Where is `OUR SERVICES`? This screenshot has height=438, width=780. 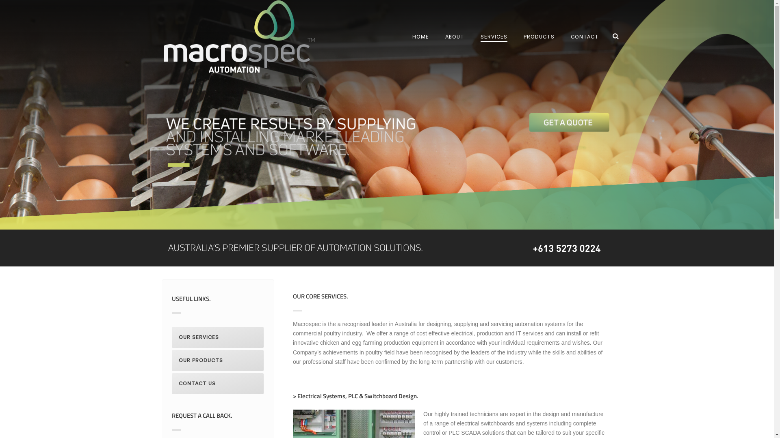 OUR SERVICES is located at coordinates (218, 337).